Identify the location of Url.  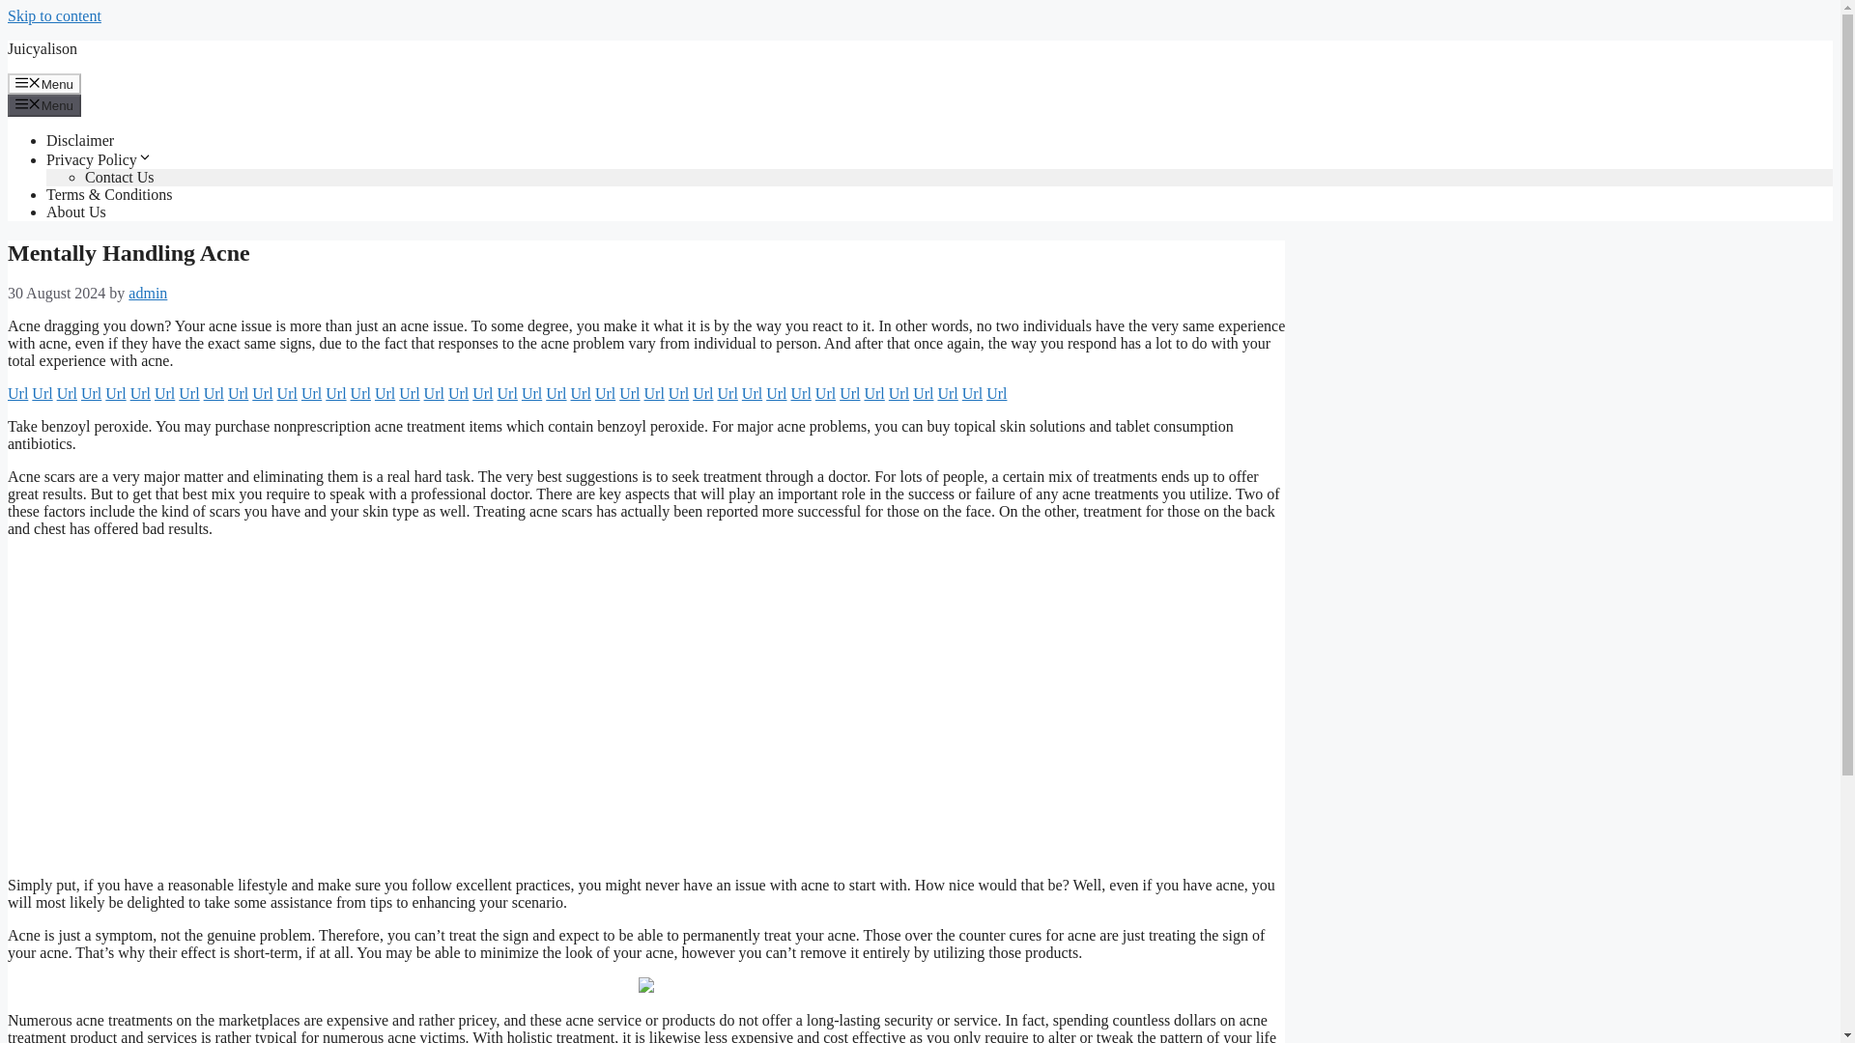
(238, 392).